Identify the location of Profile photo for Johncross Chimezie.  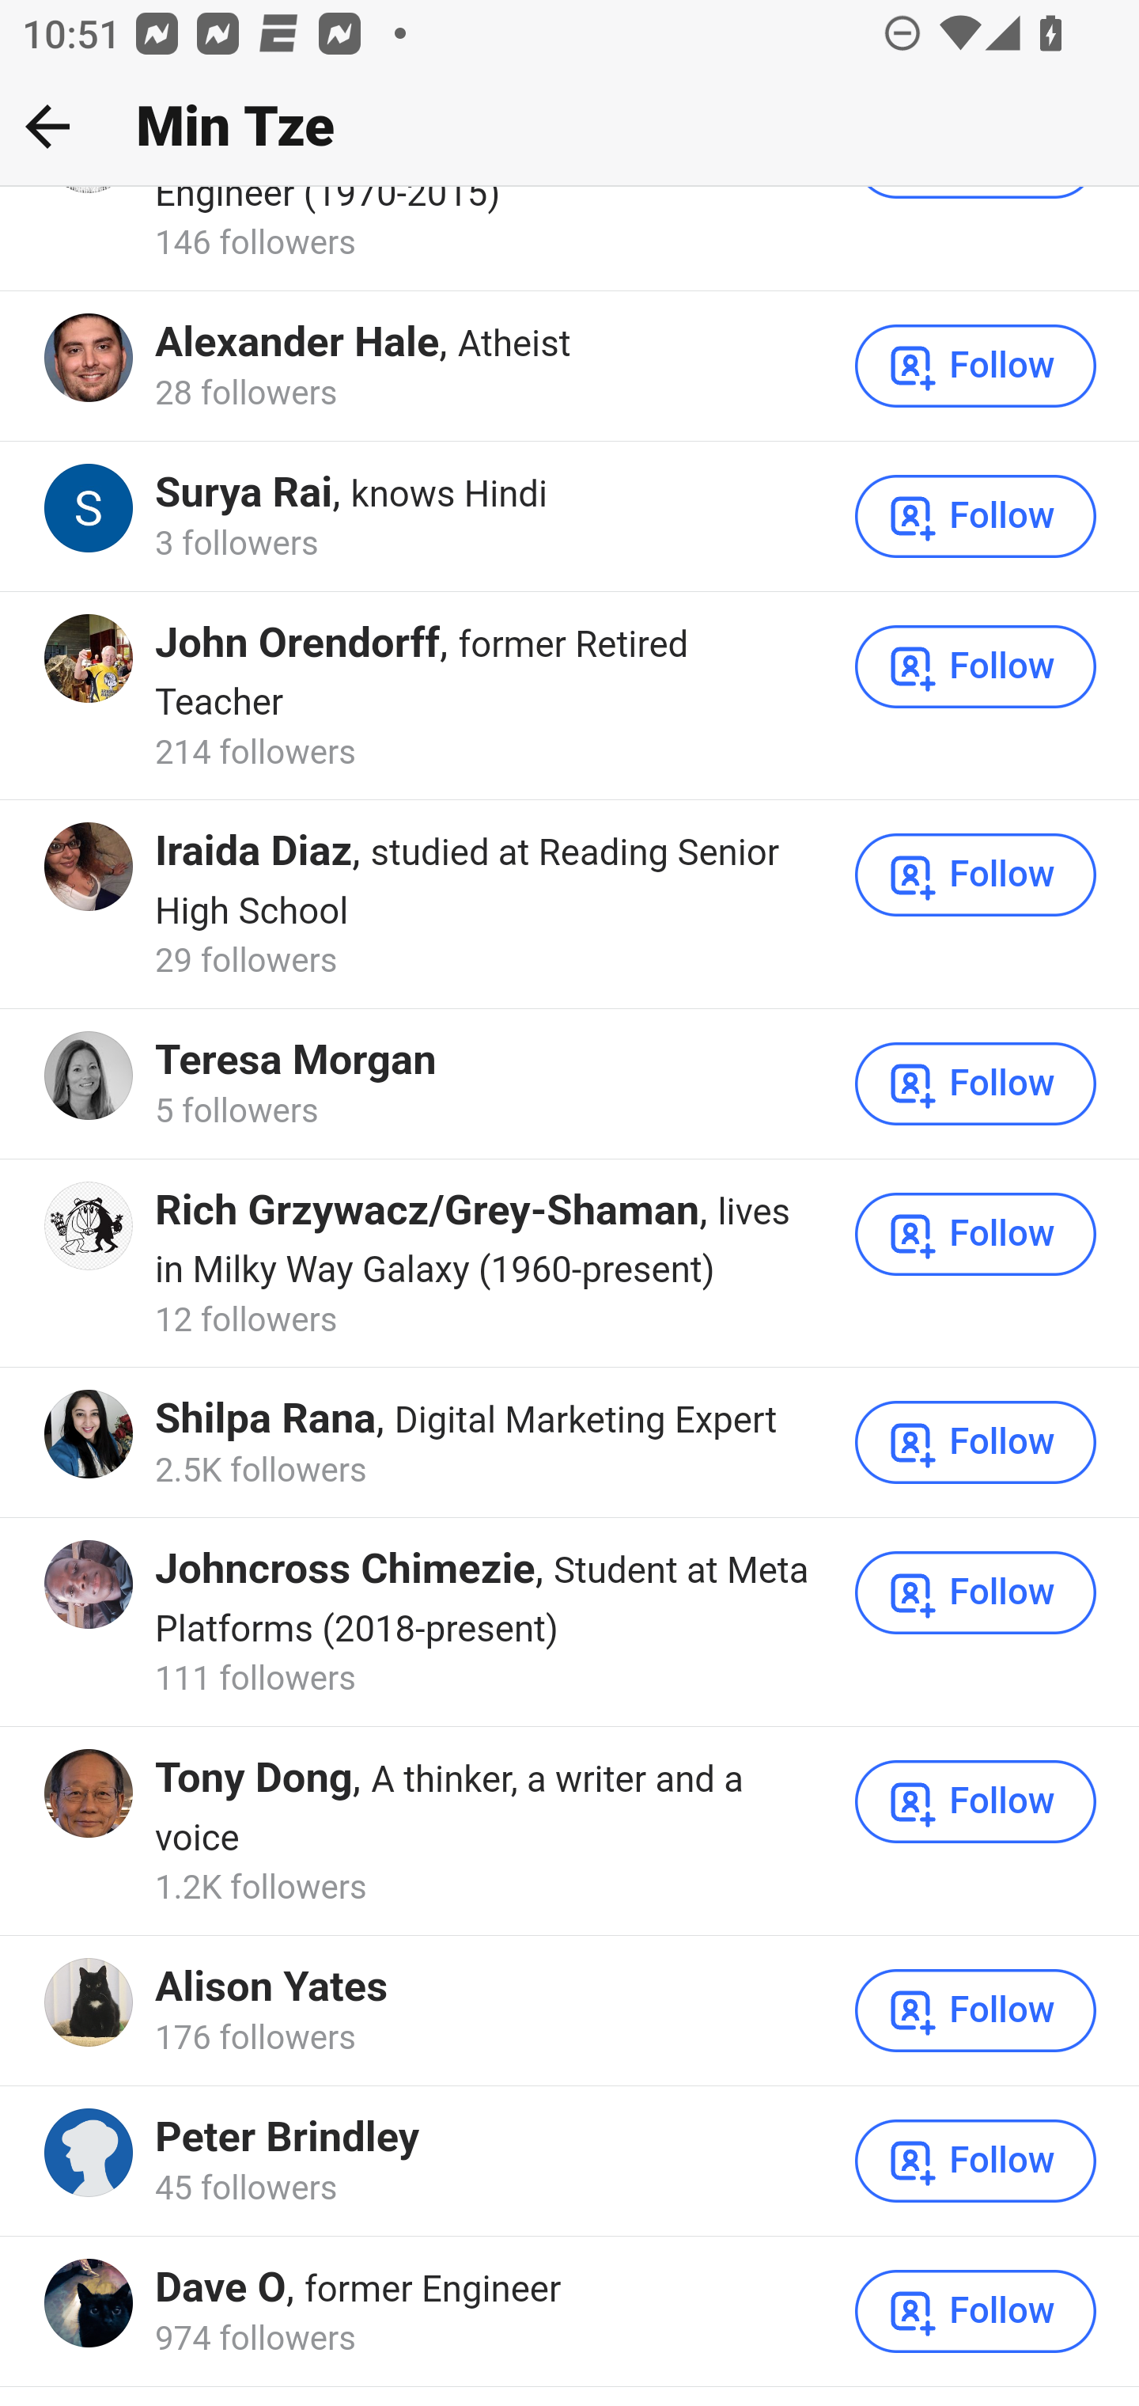
(90, 1586).